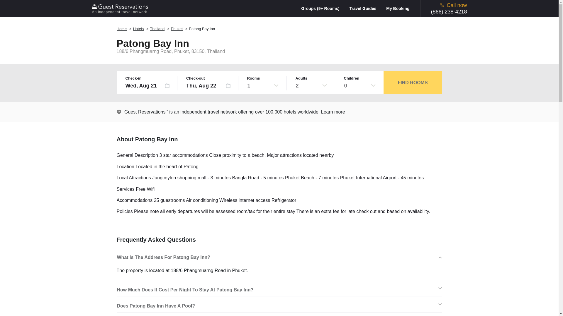  I want to click on Wed, Aug 21, so click(148, 85).